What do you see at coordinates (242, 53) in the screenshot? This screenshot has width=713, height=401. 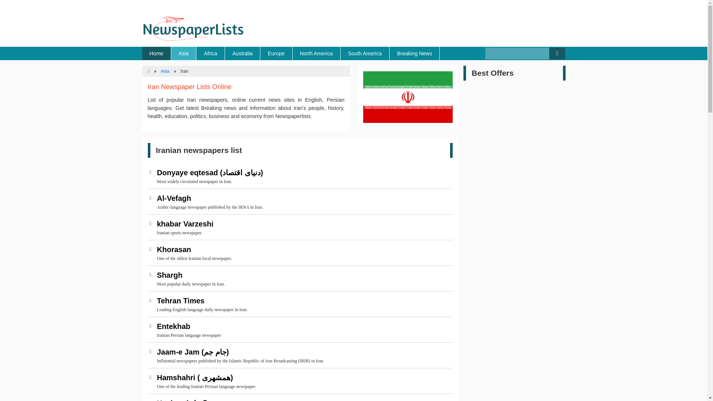 I see `Australia` at bounding box center [242, 53].